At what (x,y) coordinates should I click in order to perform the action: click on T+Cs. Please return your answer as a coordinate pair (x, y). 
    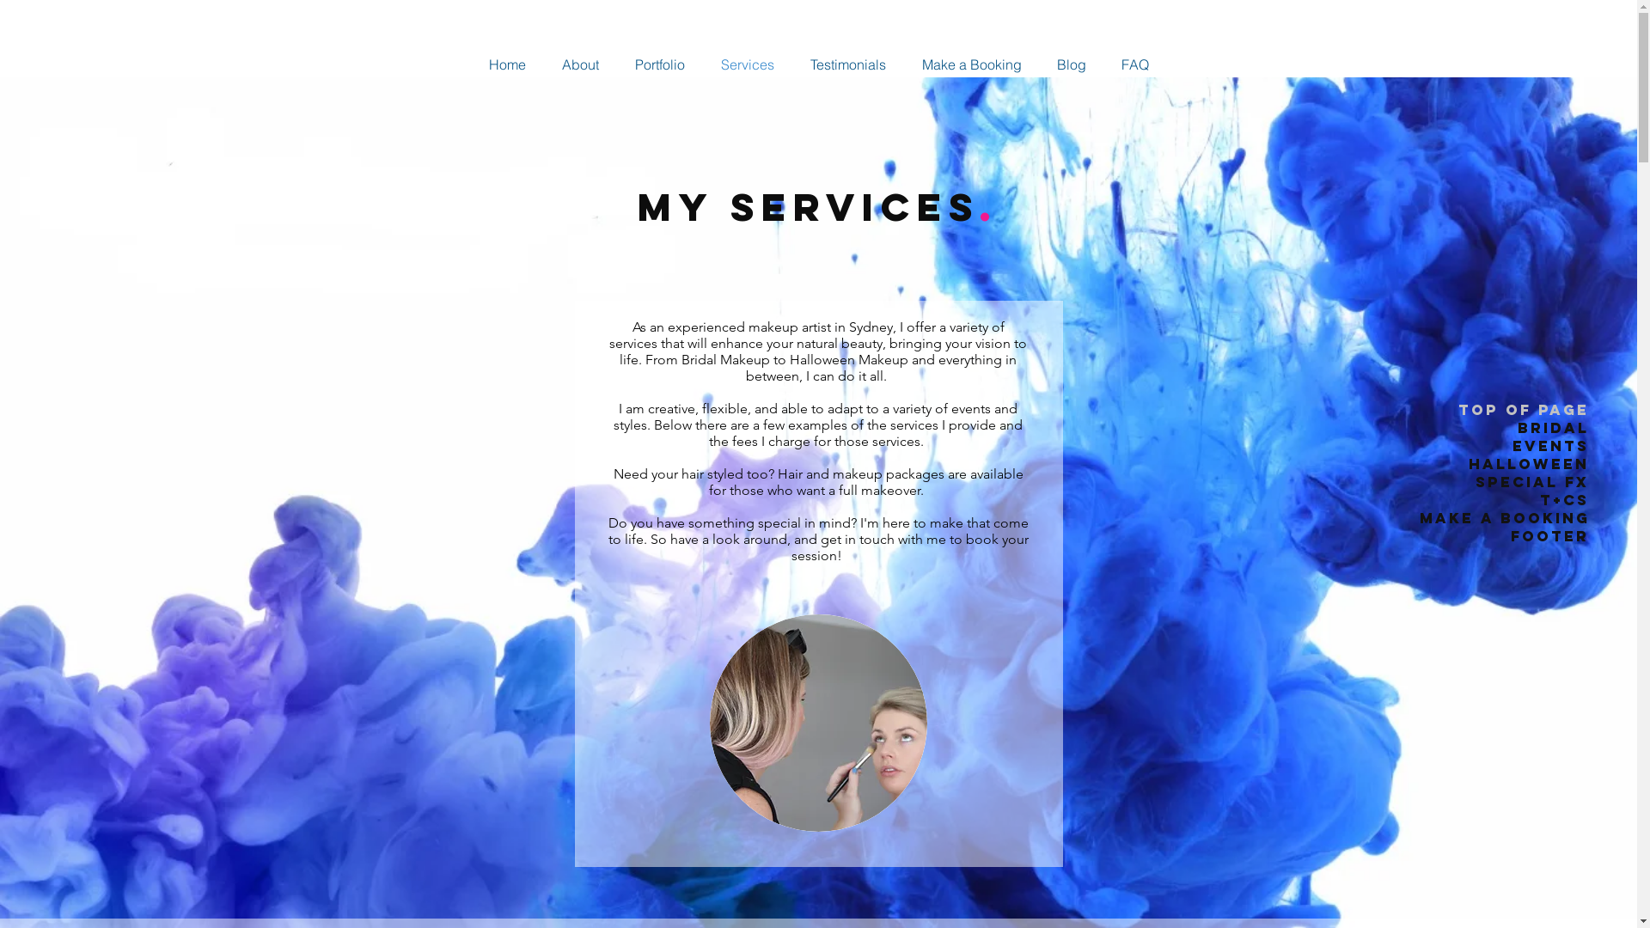
    Looking at the image, I should click on (1504, 500).